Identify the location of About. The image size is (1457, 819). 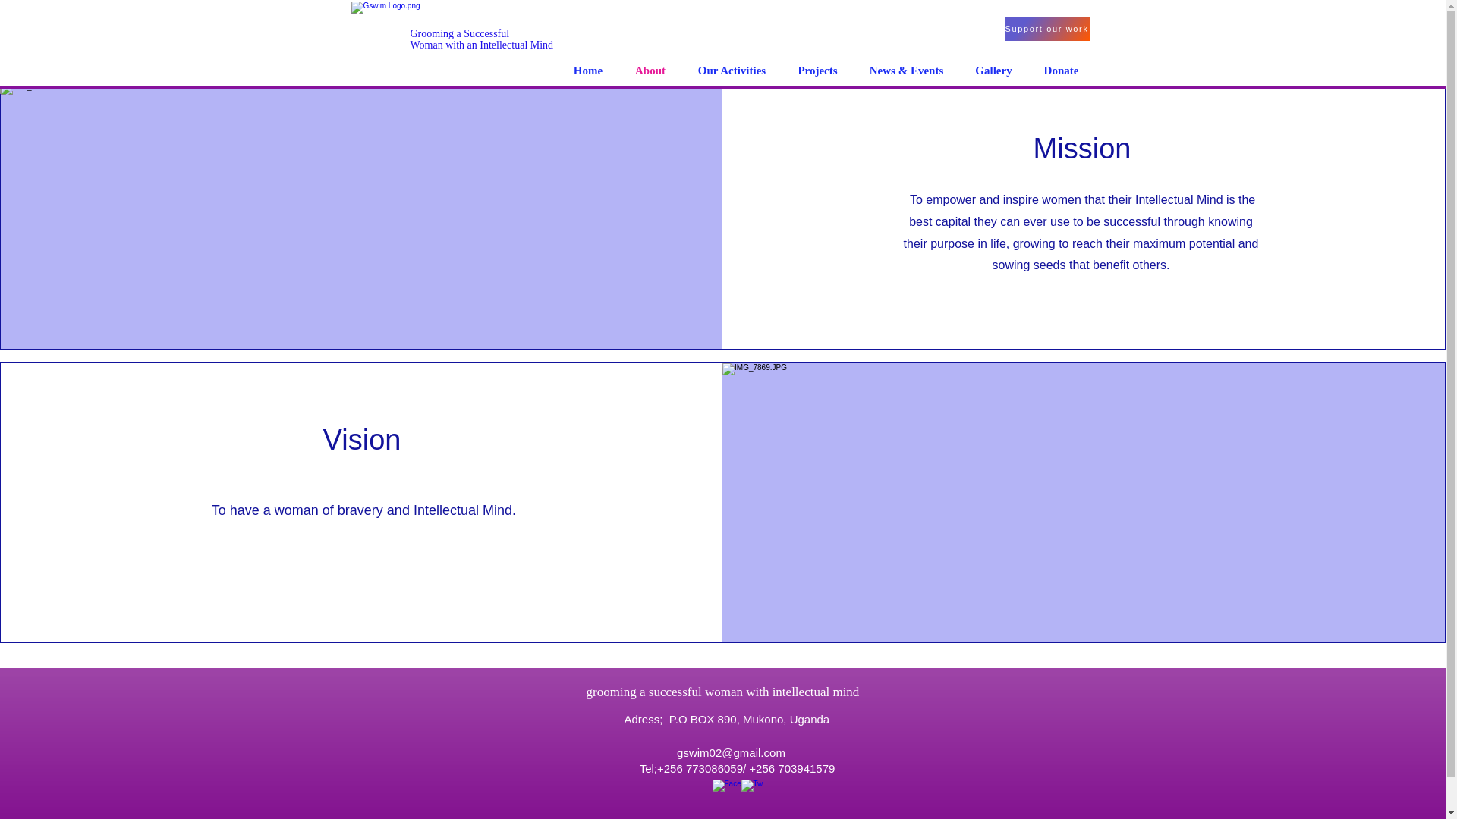
(993, 70).